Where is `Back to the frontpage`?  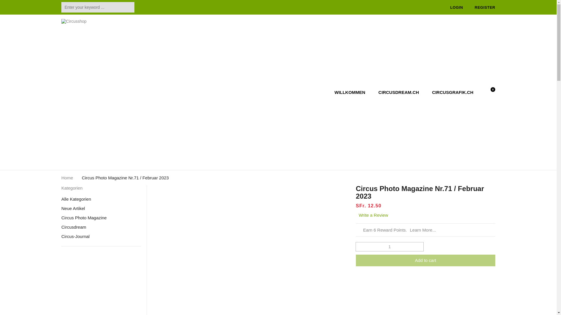
Back to the frontpage is located at coordinates (67, 177).